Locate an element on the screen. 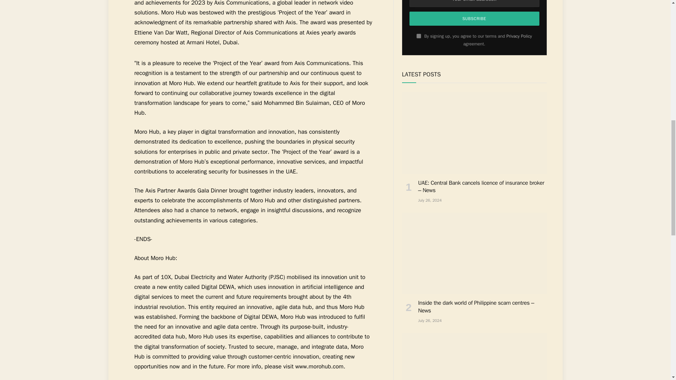  on is located at coordinates (419, 36).